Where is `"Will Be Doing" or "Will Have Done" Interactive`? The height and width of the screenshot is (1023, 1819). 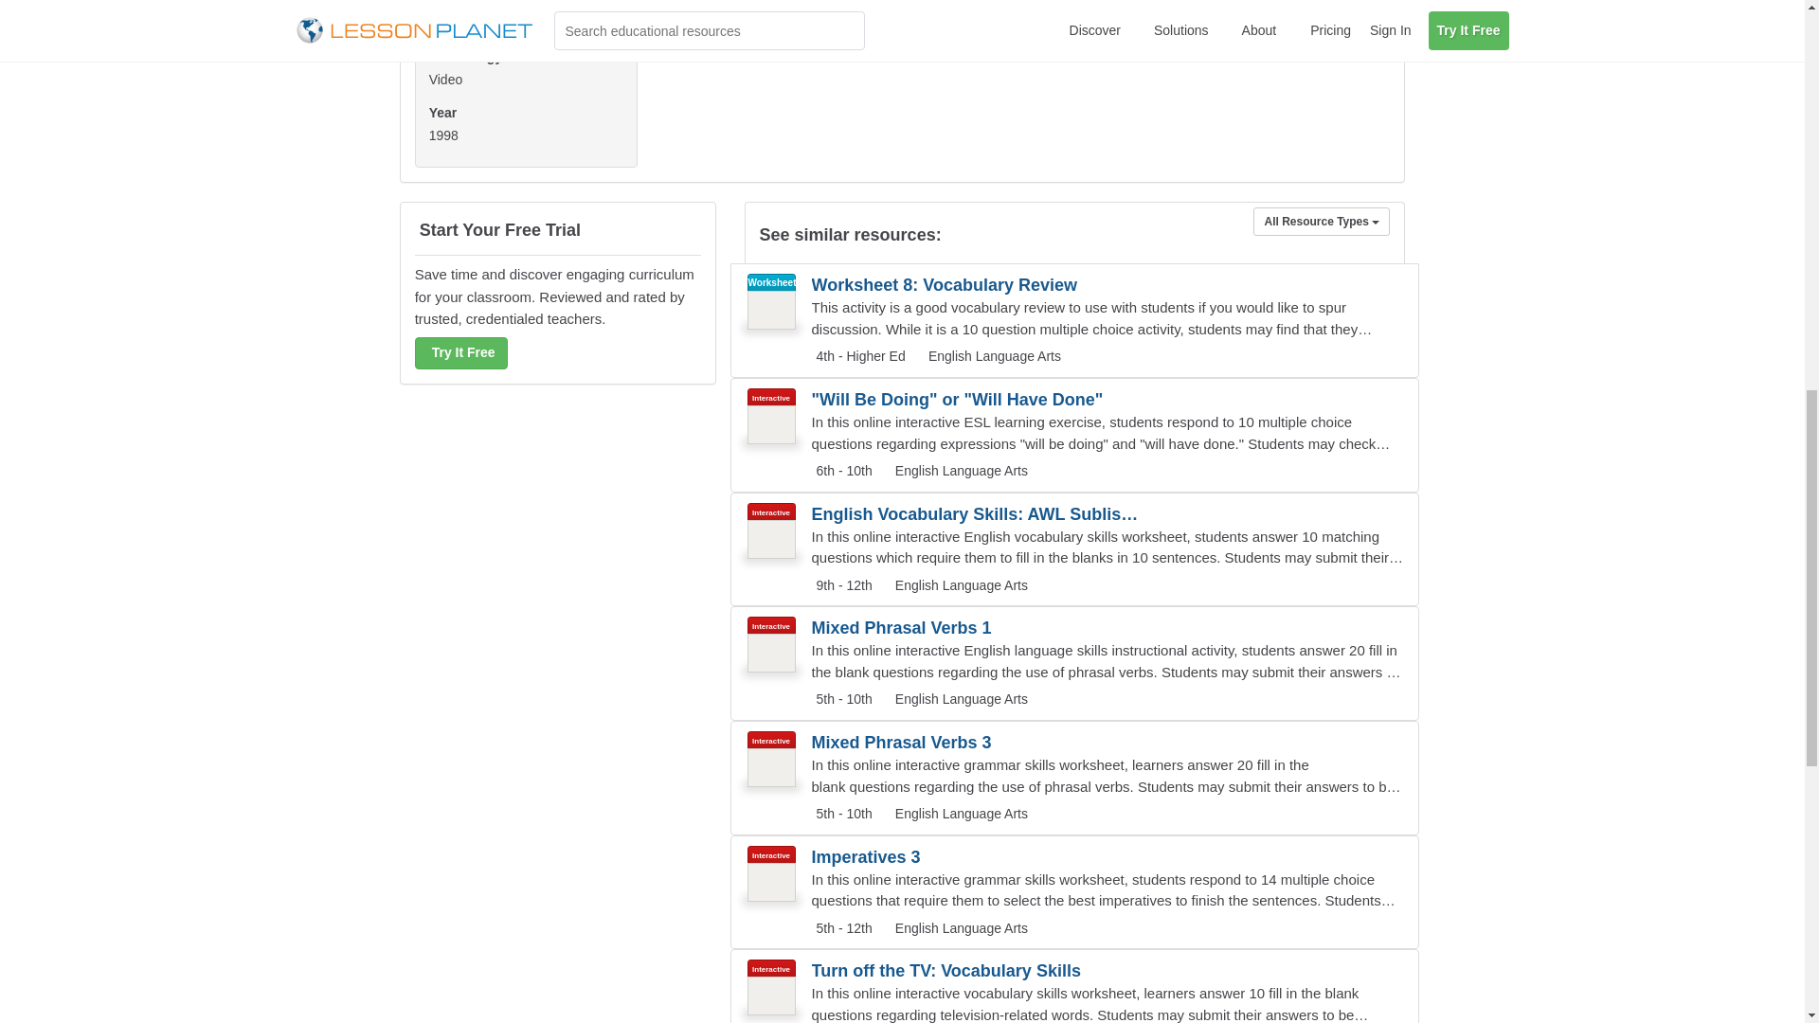
"Will Be Doing" or "Will Have Done" Interactive is located at coordinates (1074, 435).